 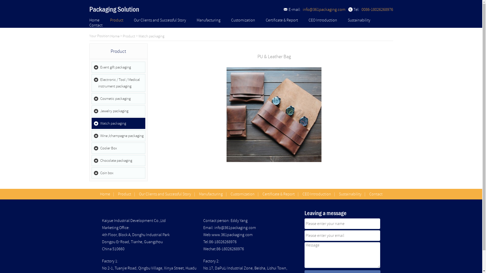 What do you see at coordinates (118, 148) in the screenshot?
I see `Cooler Box` at bounding box center [118, 148].